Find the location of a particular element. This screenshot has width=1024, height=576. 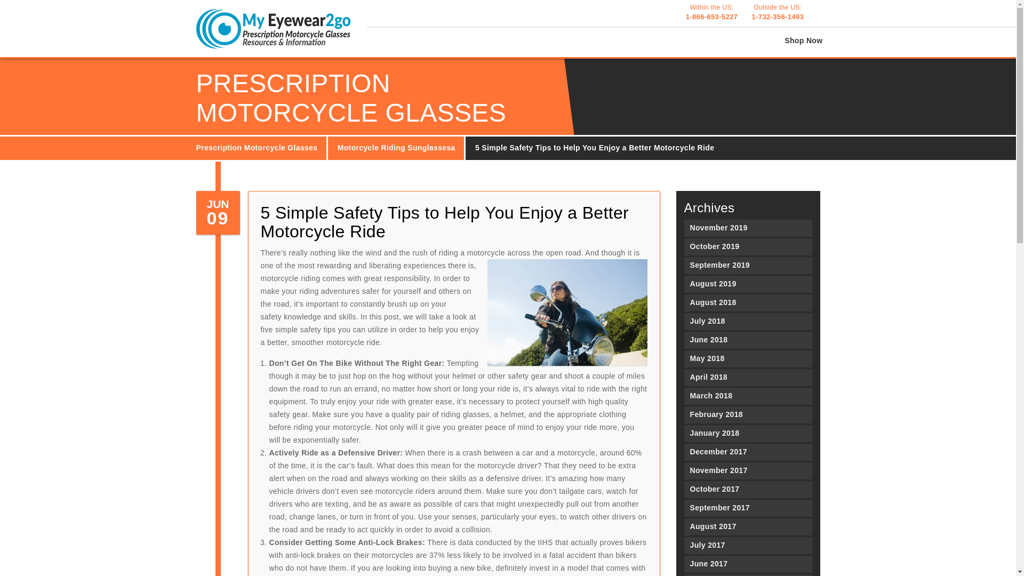

August 2018 is located at coordinates (748, 434).